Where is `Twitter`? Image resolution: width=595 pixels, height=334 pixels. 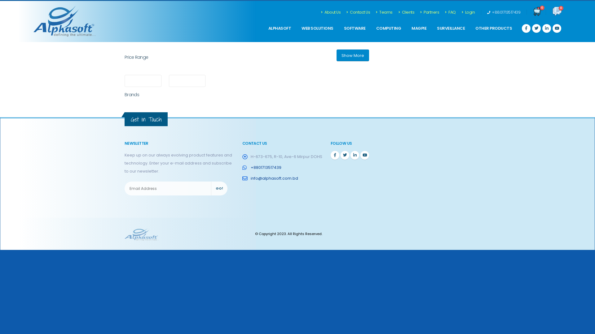
Twitter is located at coordinates (536, 28).